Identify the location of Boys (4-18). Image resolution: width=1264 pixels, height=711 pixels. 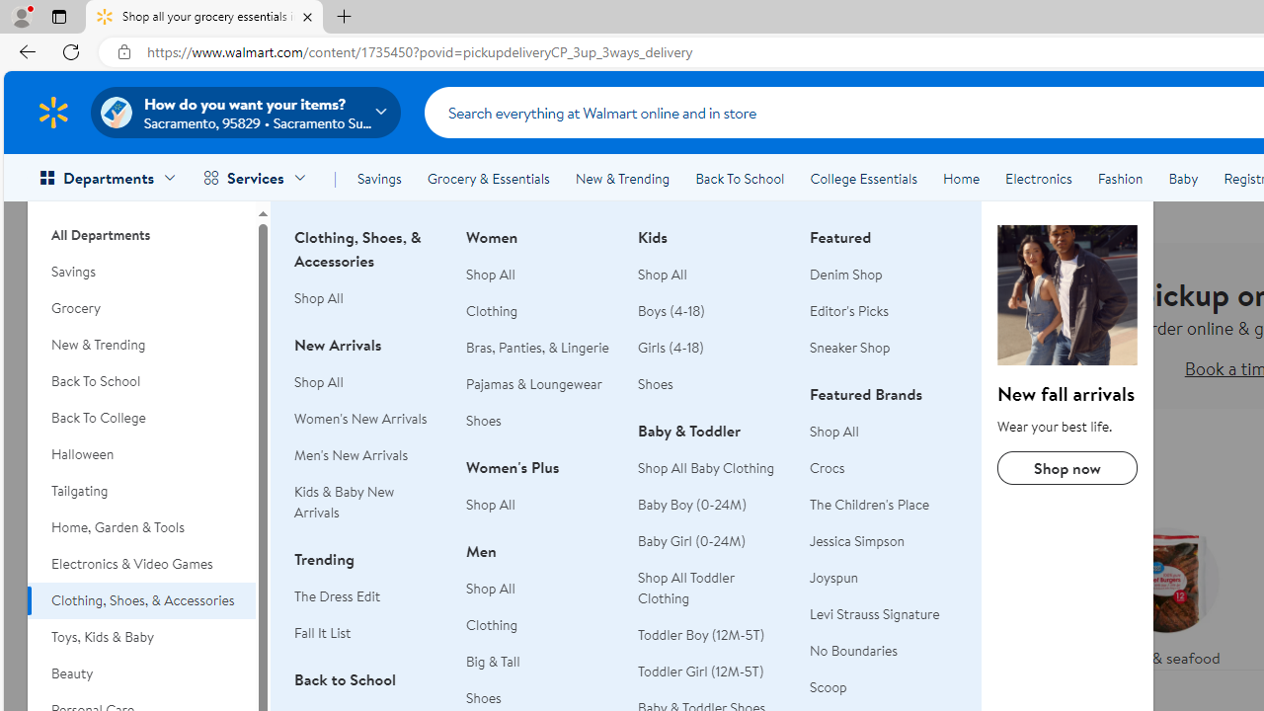
(671, 310).